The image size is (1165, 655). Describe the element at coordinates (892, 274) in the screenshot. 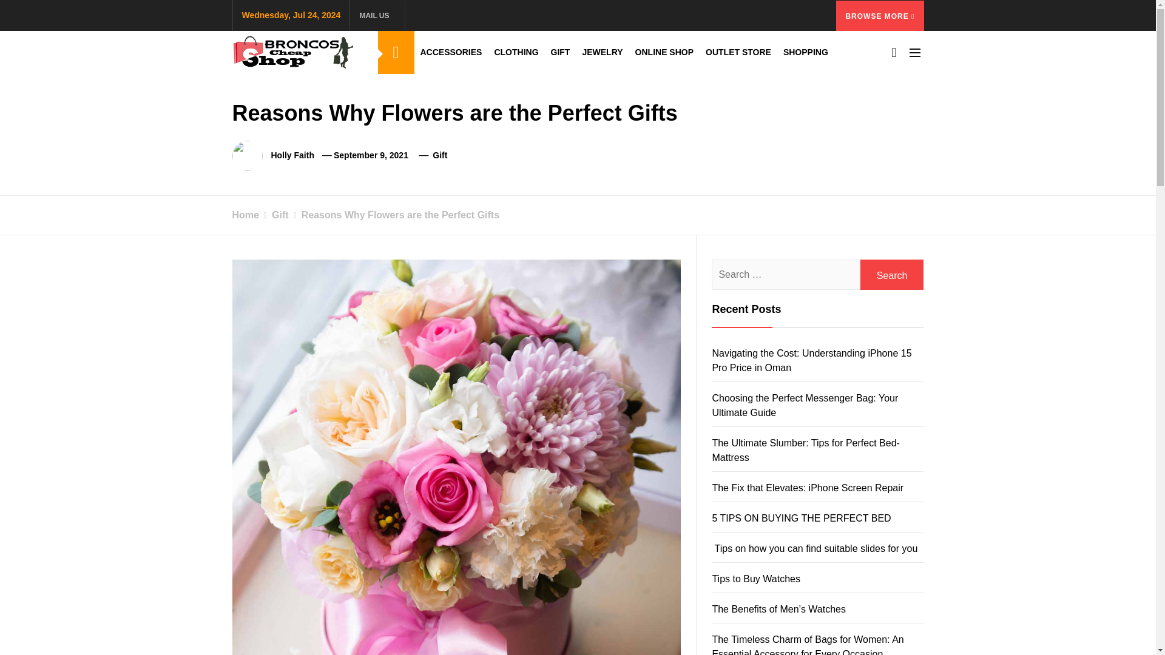

I see `Search` at that location.